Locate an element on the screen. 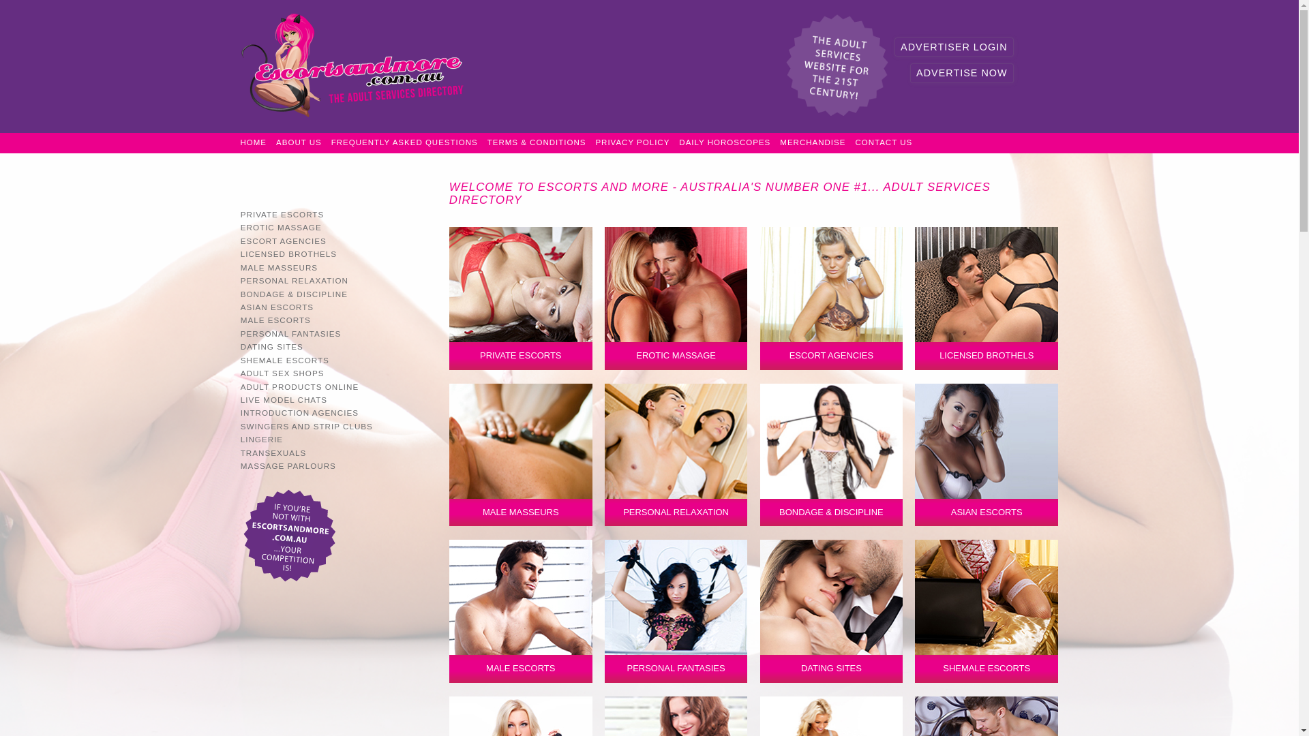 Image resolution: width=1309 pixels, height=736 pixels. INTRODUCTION AGENCIES is located at coordinates (337, 413).